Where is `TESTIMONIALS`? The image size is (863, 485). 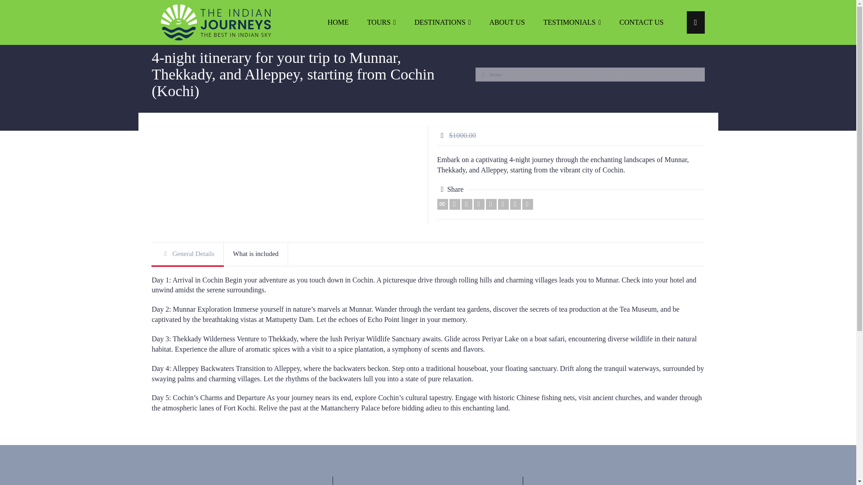 TESTIMONIALS is located at coordinates (572, 22).